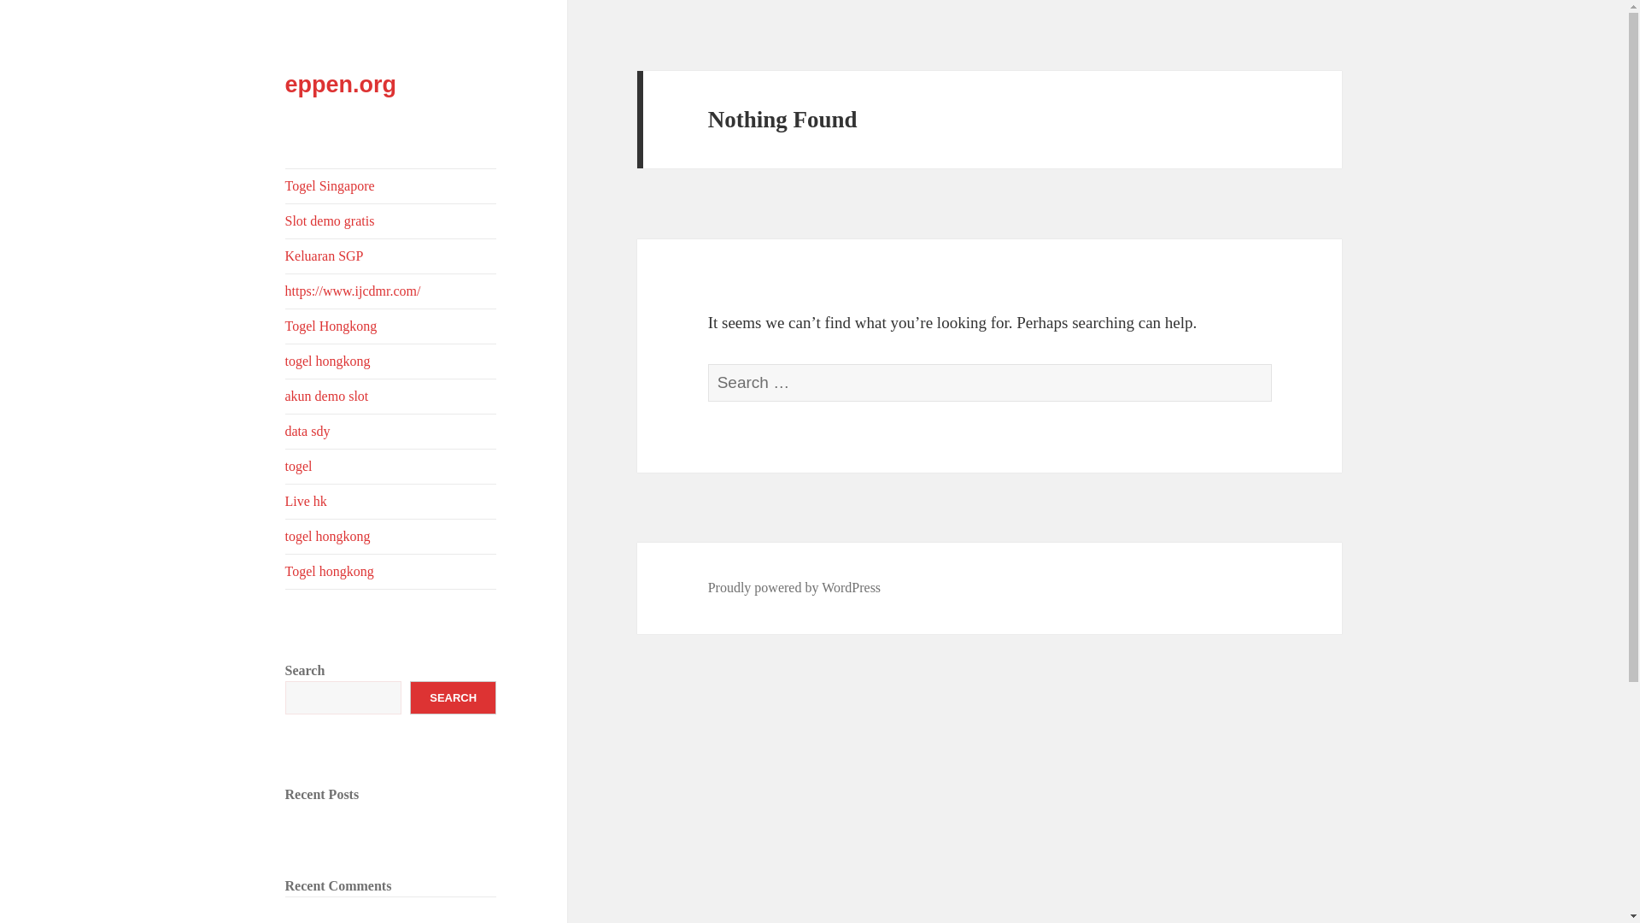 This screenshot has height=923, width=1640. Describe the element at coordinates (391, 431) in the screenshot. I see `data sdy` at that location.